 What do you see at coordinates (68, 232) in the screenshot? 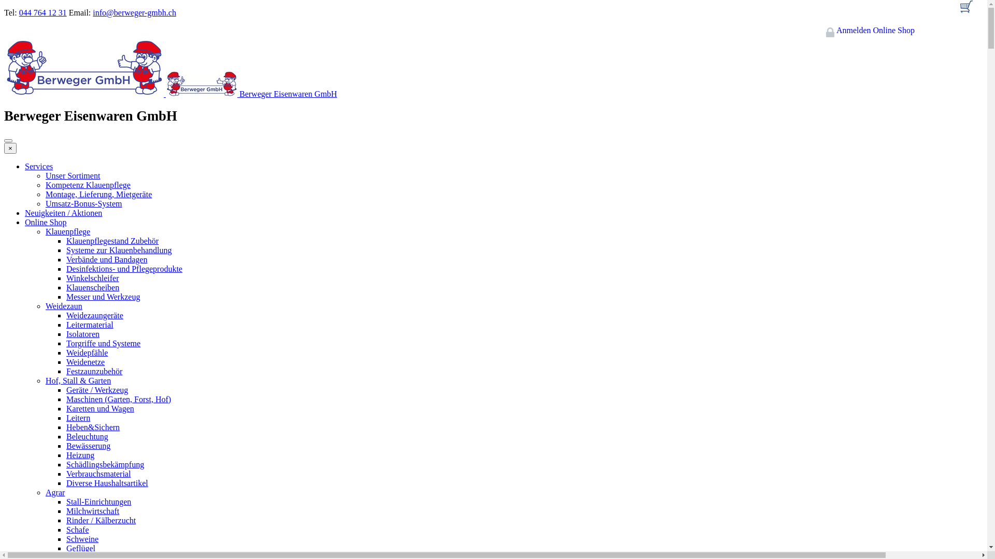
I see `Klauenpflege` at bounding box center [68, 232].